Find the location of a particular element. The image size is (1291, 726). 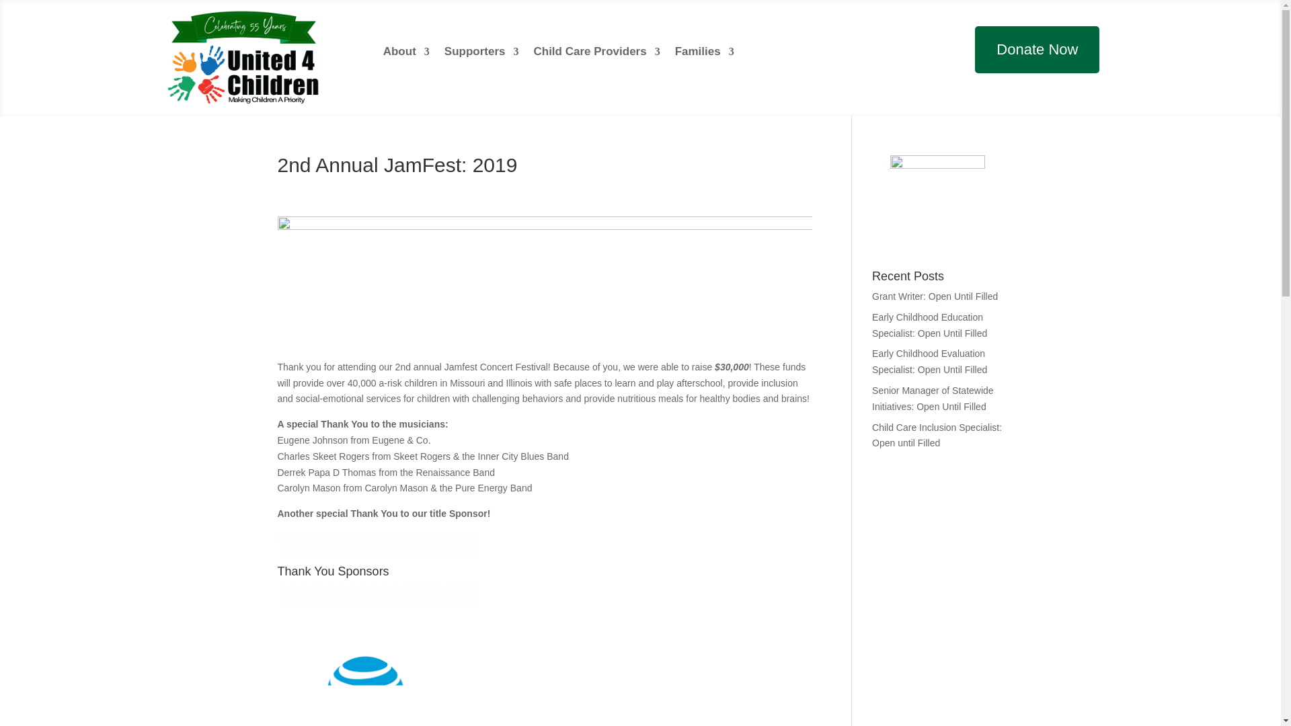

Child Care Providers is located at coordinates (596, 54).